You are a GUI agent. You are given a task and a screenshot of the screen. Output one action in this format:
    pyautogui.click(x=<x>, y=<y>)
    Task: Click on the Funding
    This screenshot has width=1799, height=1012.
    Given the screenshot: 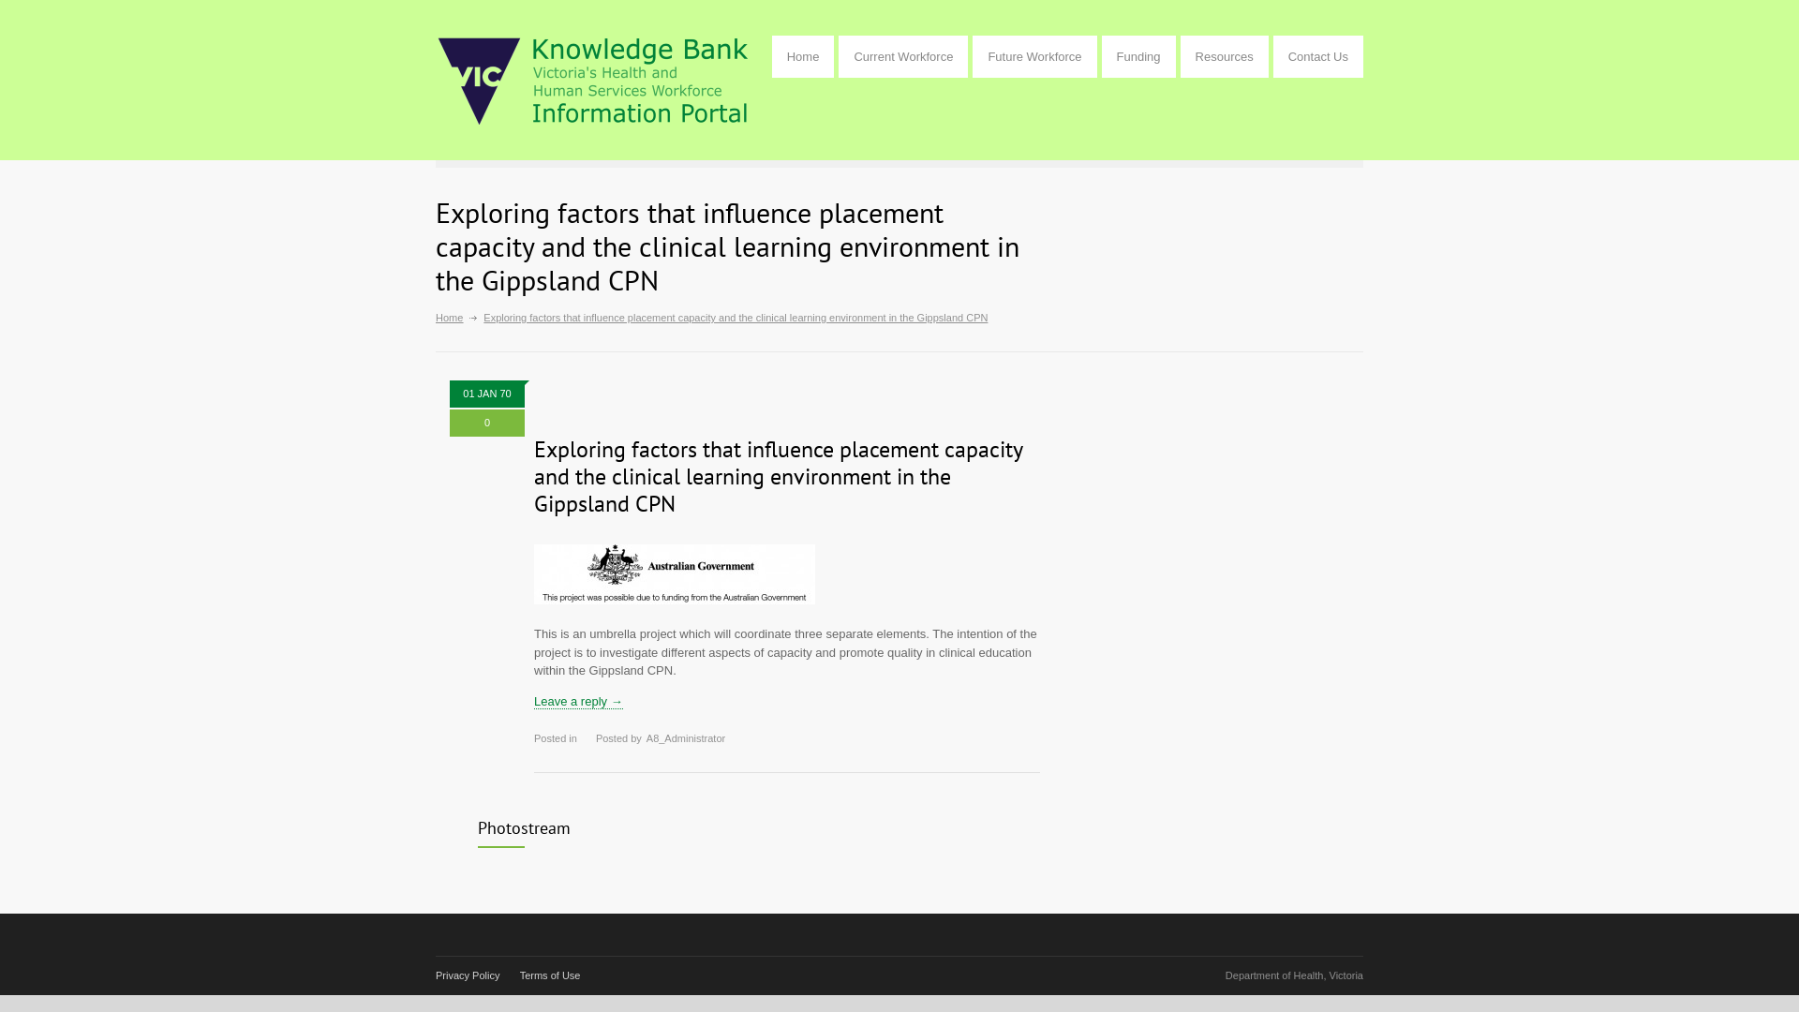 What is the action you would take?
    pyautogui.click(x=1139, y=56)
    